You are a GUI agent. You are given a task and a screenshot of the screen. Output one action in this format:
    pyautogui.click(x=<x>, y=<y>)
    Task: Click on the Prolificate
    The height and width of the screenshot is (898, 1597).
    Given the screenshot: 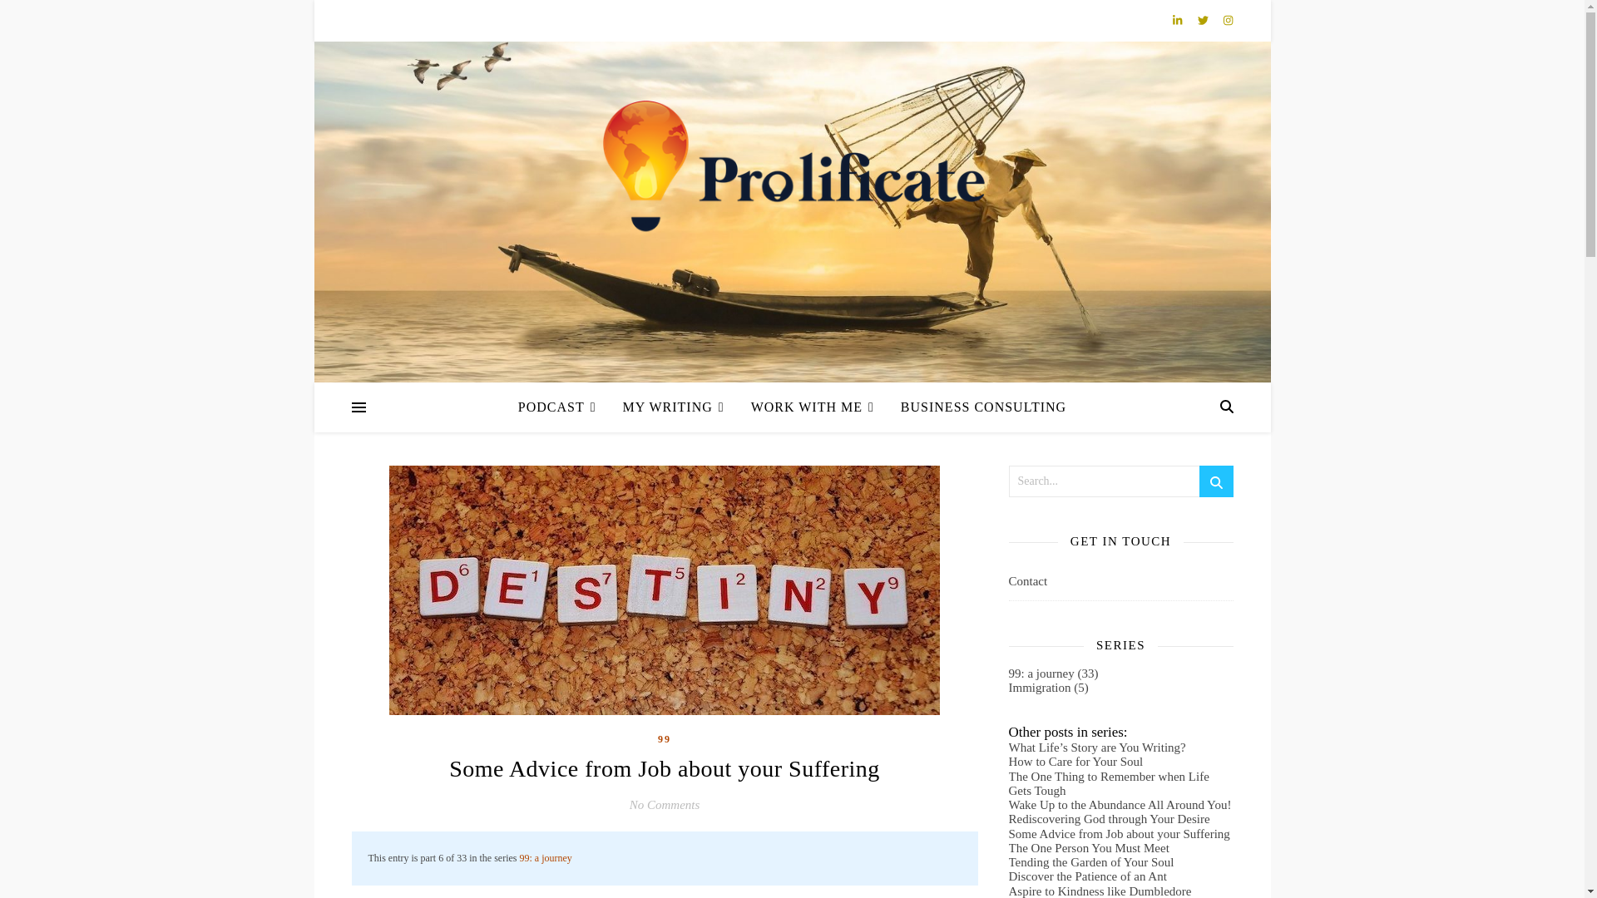 What is the action you would take?
    pyautogui.click(x=792, y=168)
    